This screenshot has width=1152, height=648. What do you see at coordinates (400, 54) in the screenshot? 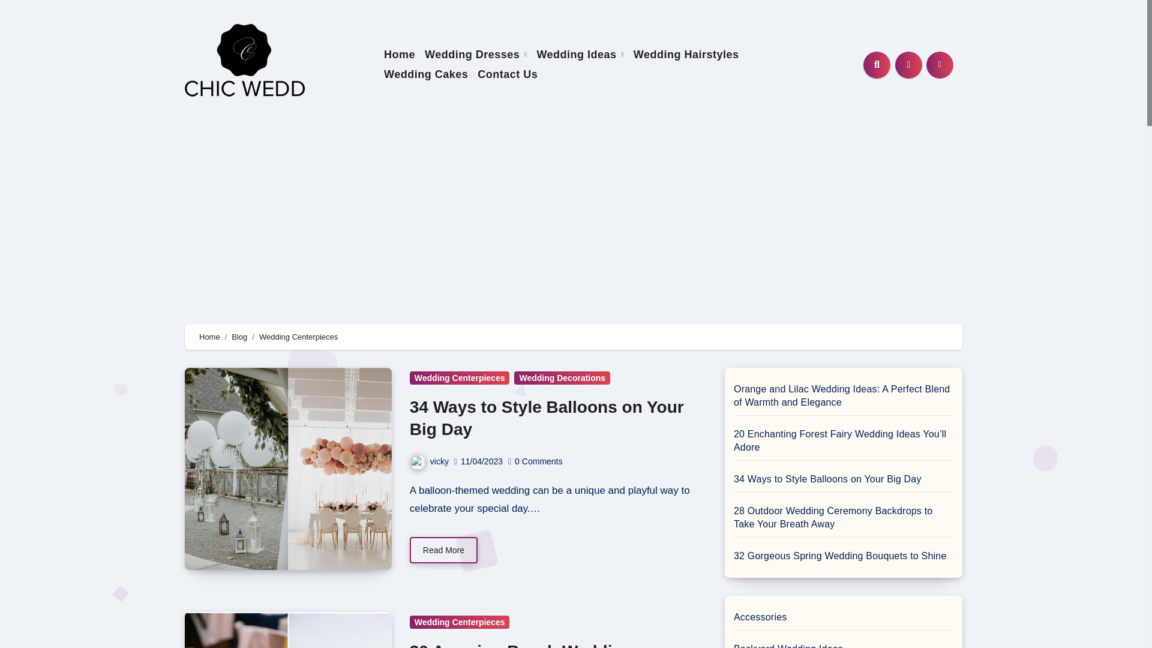
I see `Home` at bounding box center [400, 54].